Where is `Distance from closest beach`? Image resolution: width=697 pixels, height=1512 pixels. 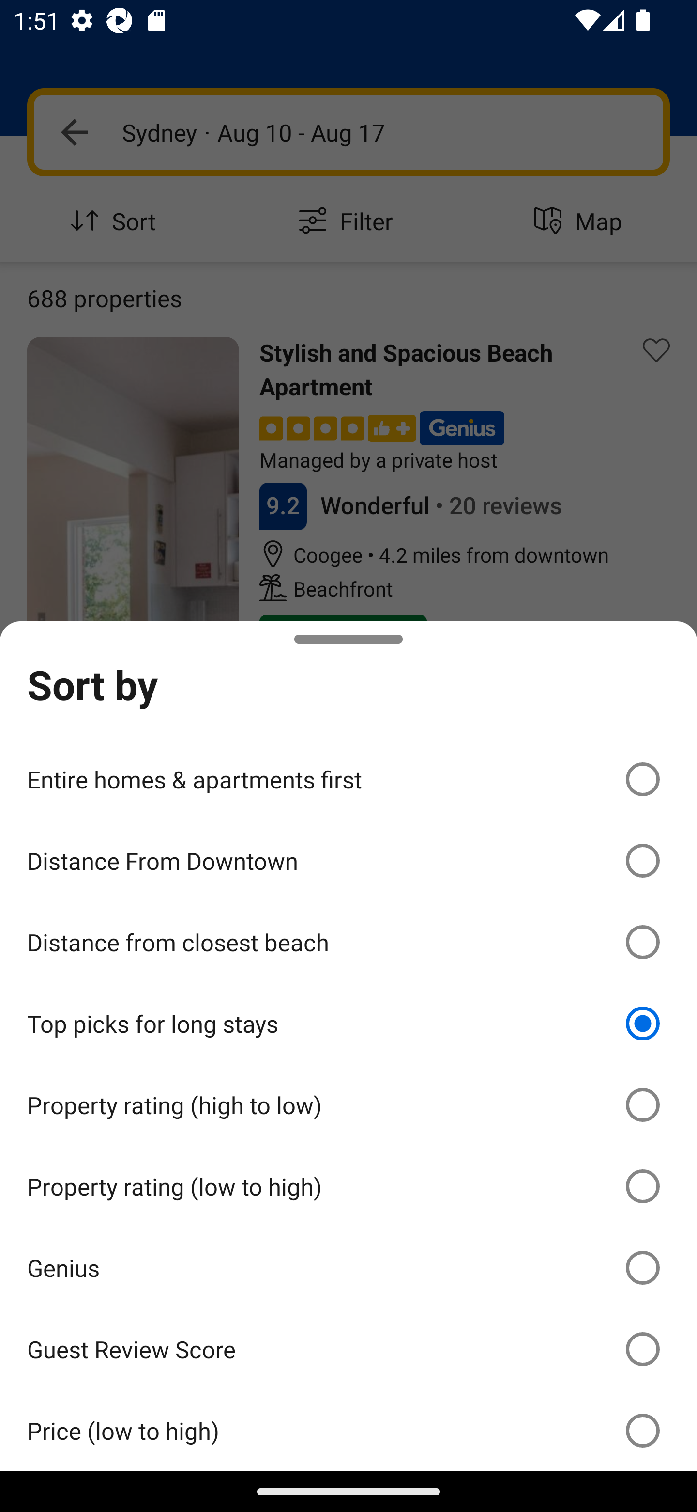
Distance from closest beach is located at coordinates (348, 942).